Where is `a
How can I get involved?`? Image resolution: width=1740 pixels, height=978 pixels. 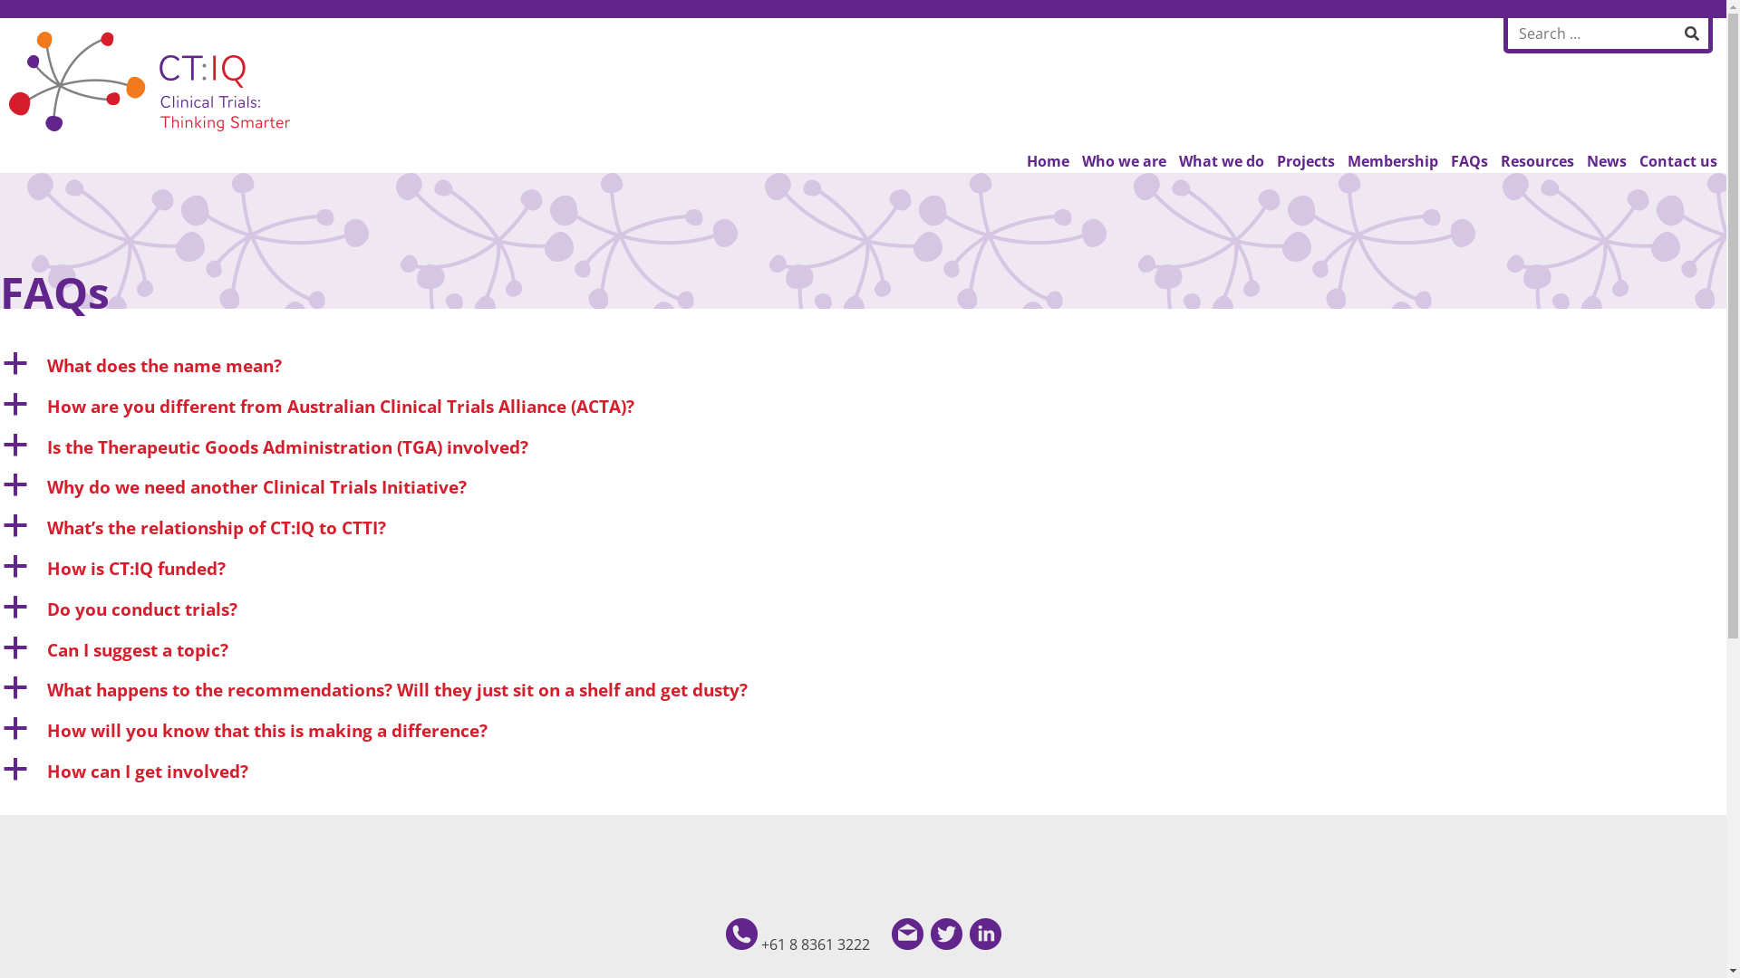 a
How can I get involved? is located at coordinates (863, 772).